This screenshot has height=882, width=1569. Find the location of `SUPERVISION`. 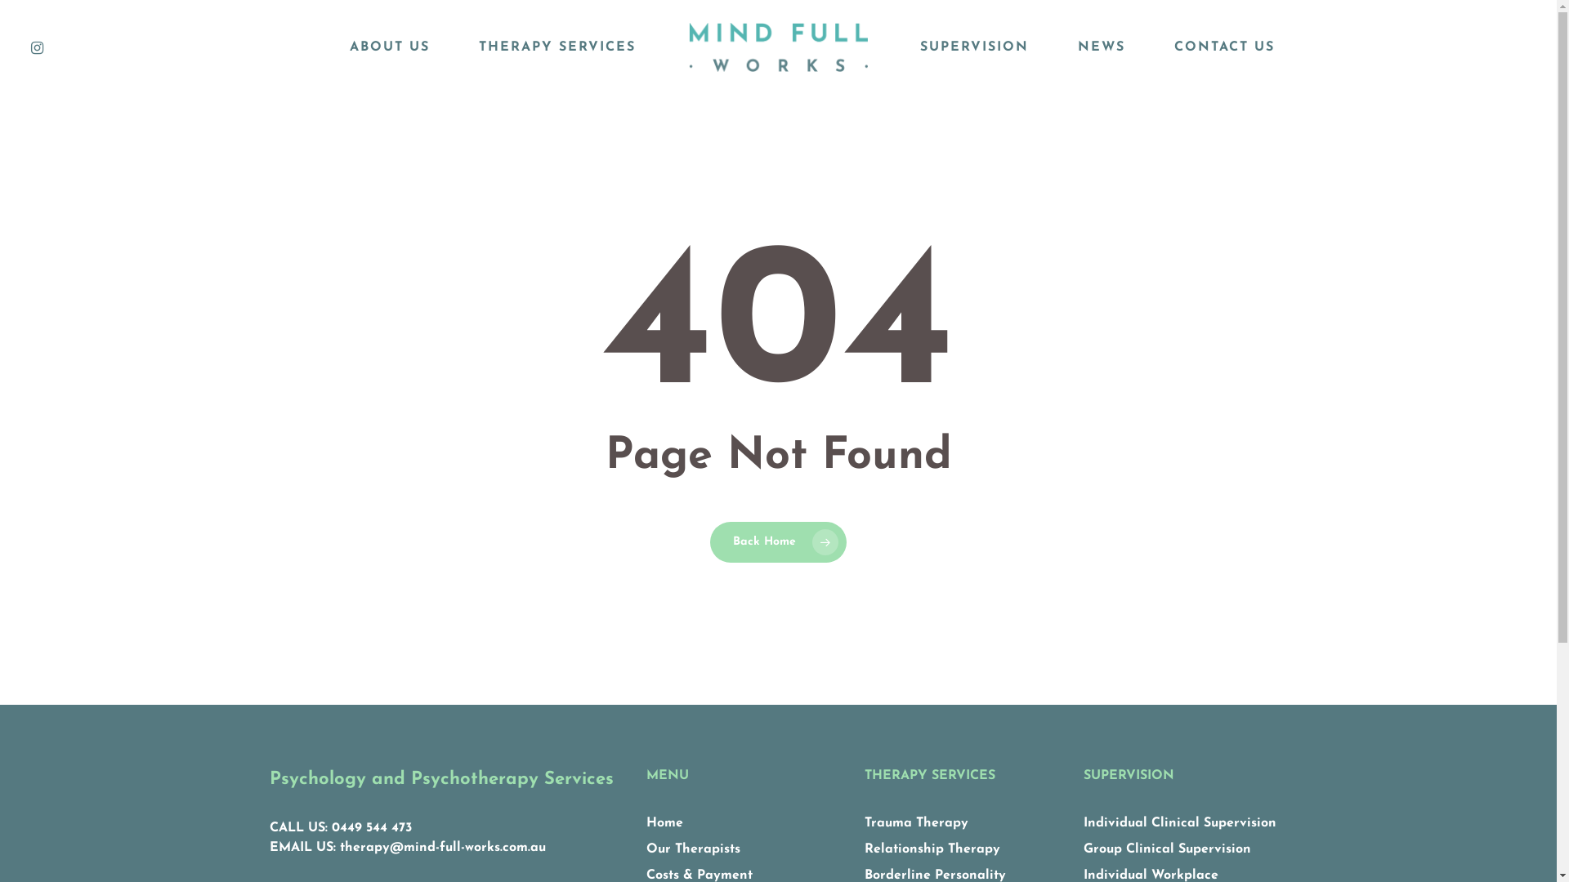

SUPERVISION is located at coordinates (974, 47).